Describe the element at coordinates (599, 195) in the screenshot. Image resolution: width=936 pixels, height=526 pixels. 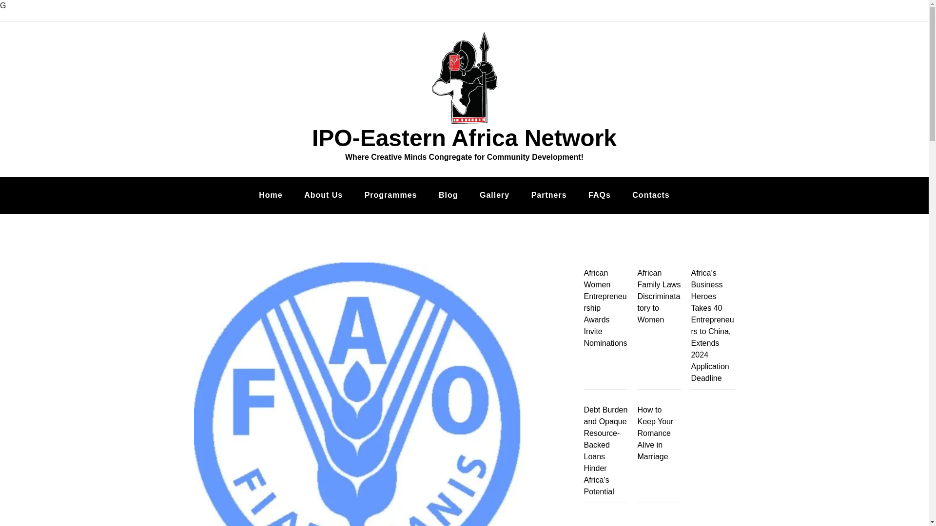
I see `FAQs` at that location.